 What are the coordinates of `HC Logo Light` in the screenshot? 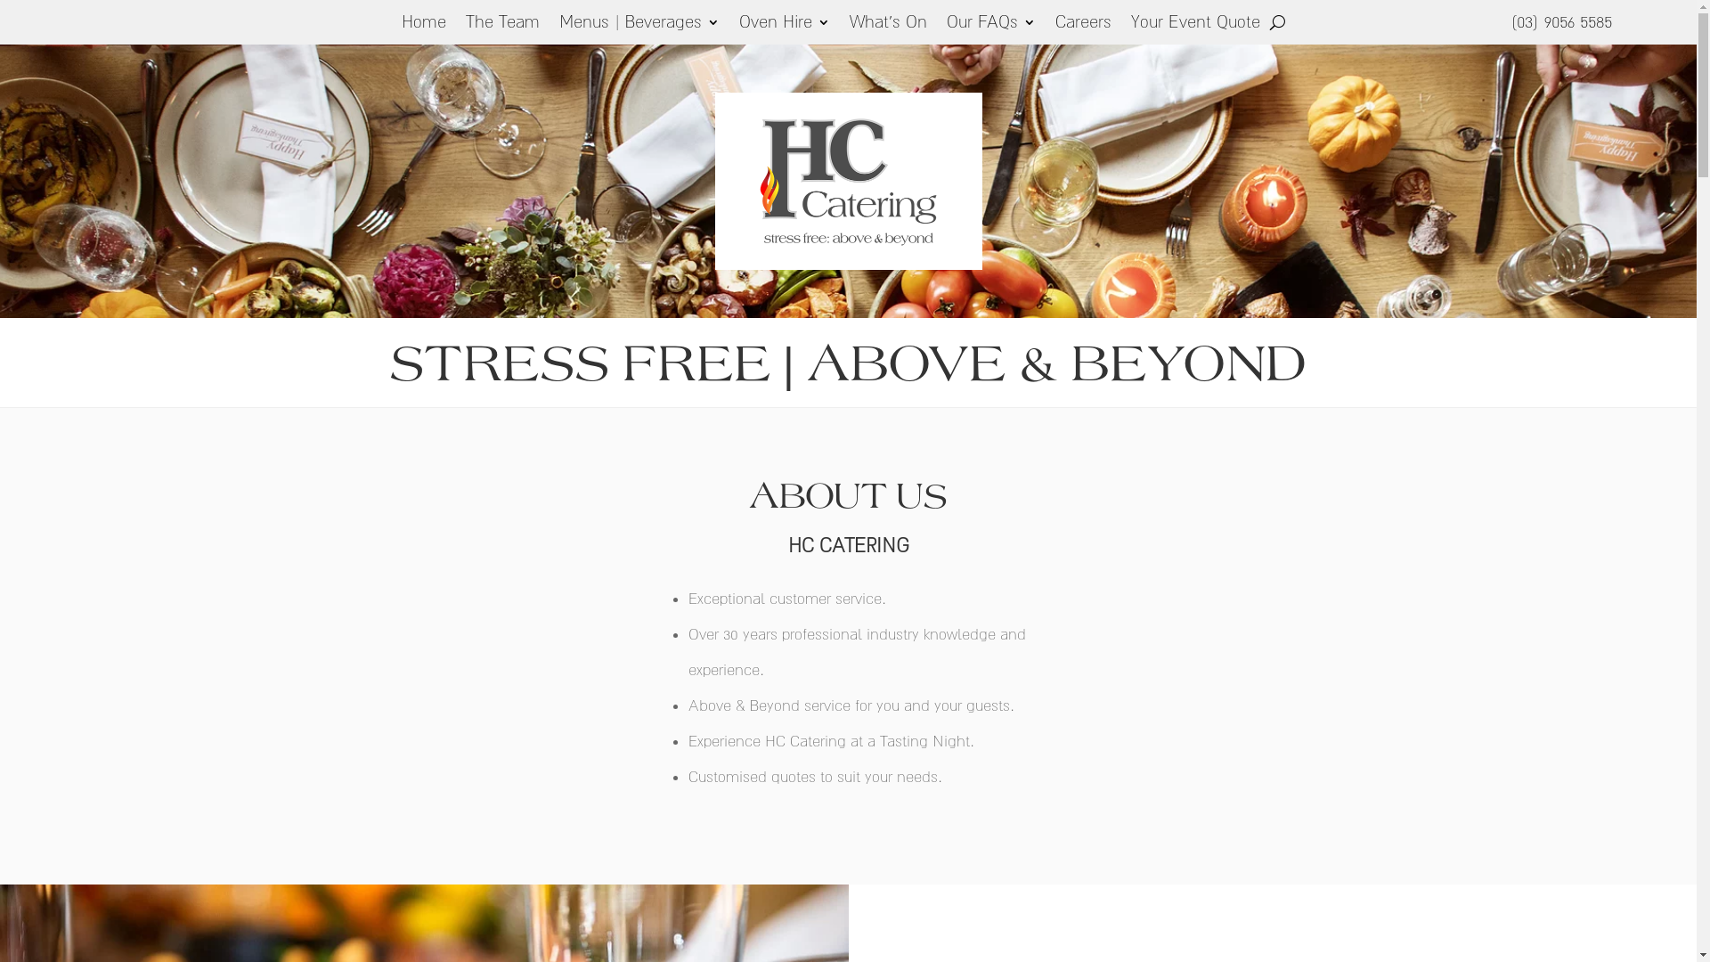 It's located at (848, 182).